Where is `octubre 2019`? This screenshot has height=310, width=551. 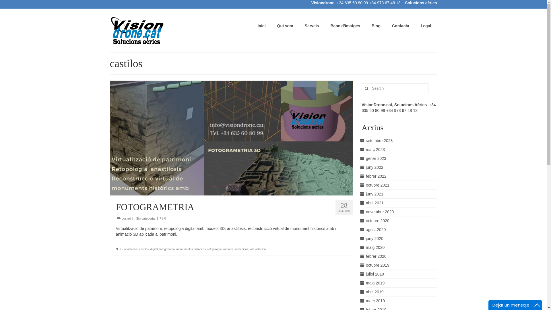 octubre 2019 is located at coordinates (378, 265).